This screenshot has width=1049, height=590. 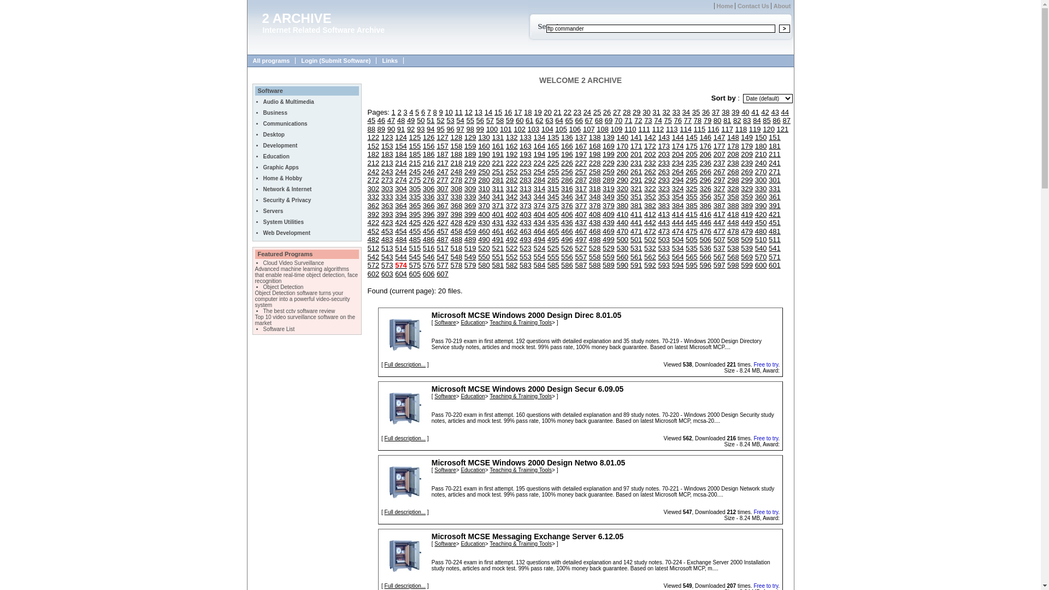 What do you see at coordinates (488, 113) in the screenshot?
I see `14` at bounding box center [488, 113].